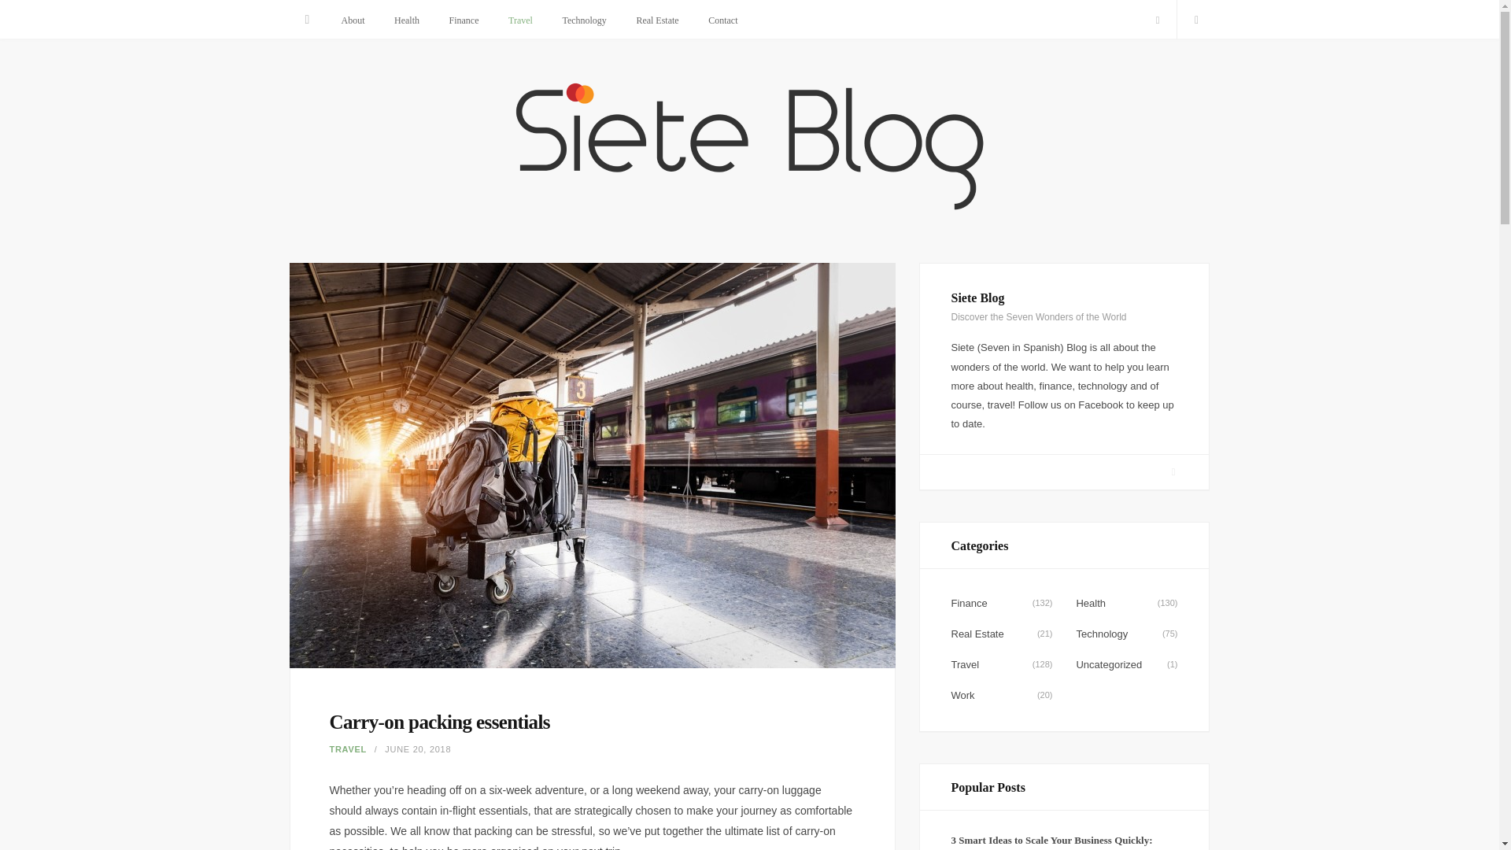 This screenshot has width=1511, height=850. I want to click on About, so click(353, 20).